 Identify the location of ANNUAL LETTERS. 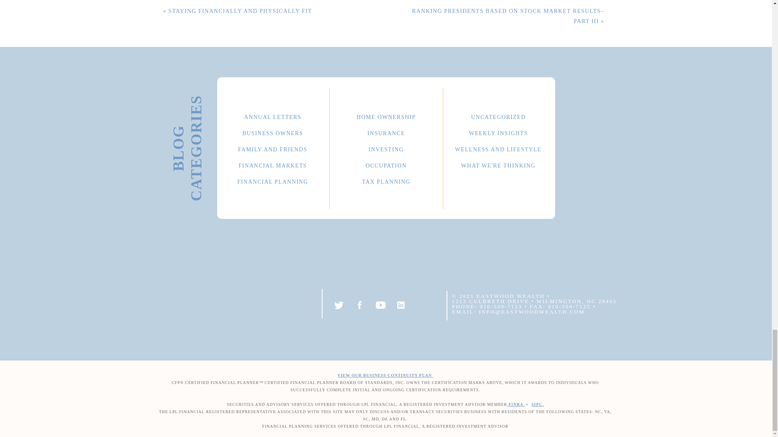
(272, 116).